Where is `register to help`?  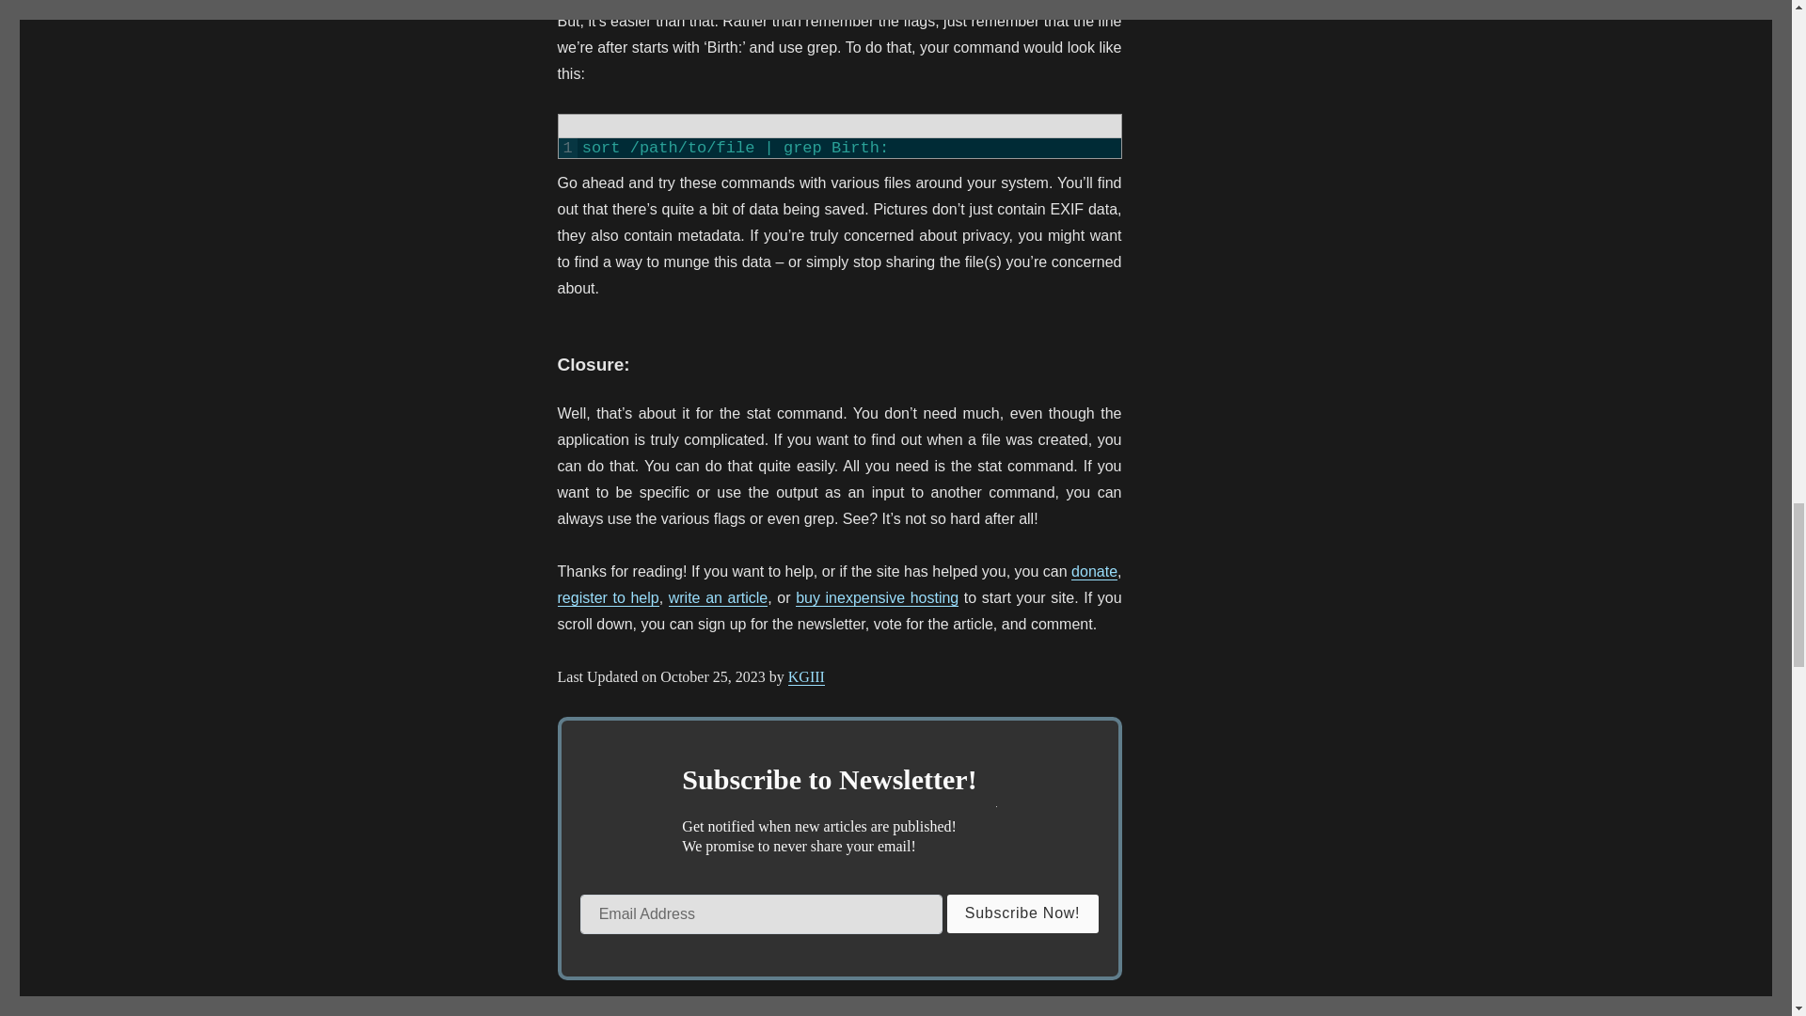
register to help is located at coordinates (608, 597).